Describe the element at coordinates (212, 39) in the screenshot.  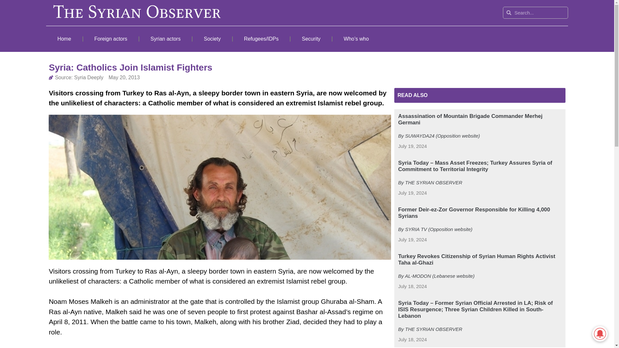
I see `Society` at that location.